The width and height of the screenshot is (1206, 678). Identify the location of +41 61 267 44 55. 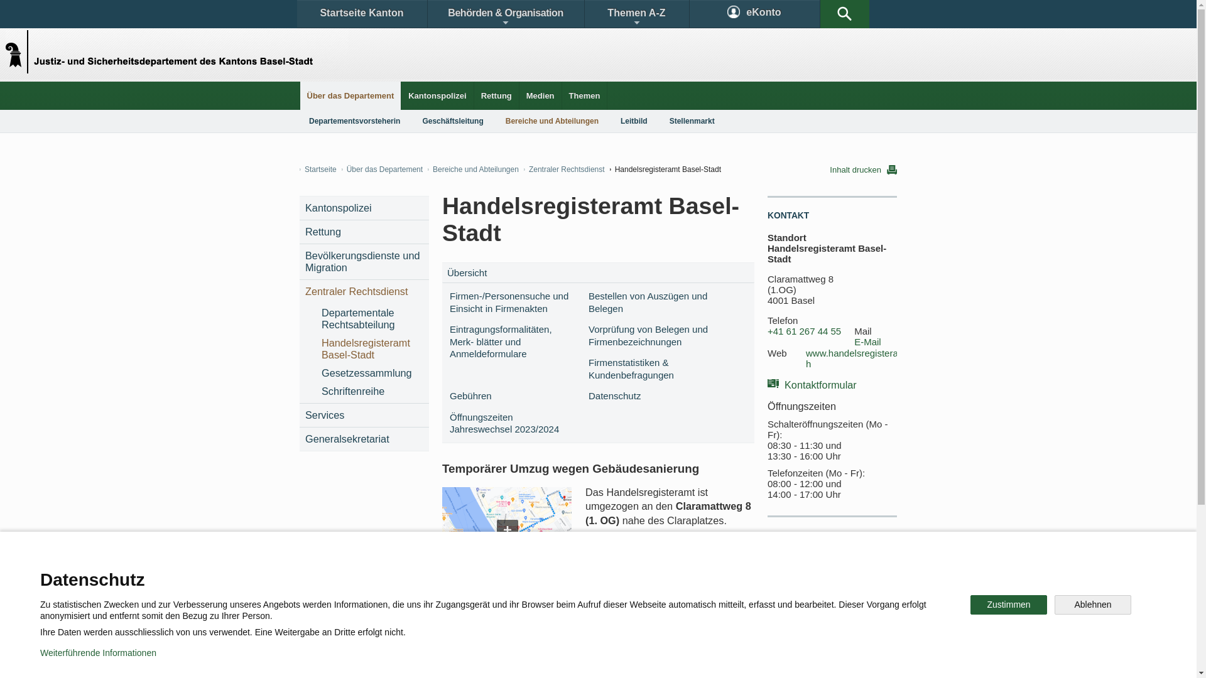
(804, 331).